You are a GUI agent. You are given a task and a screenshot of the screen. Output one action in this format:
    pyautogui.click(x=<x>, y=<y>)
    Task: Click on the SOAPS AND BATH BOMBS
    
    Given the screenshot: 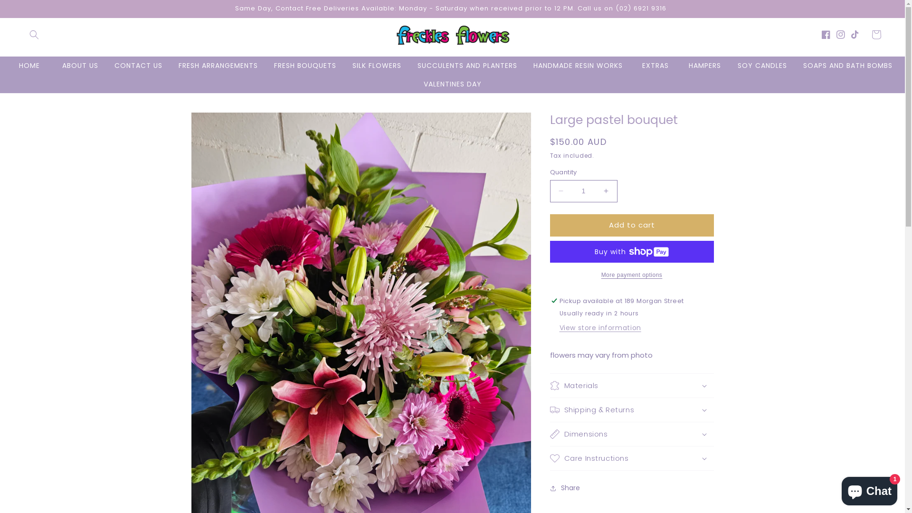 What is the action you would take?
    pyautogui.click(x=848, y=66)
    